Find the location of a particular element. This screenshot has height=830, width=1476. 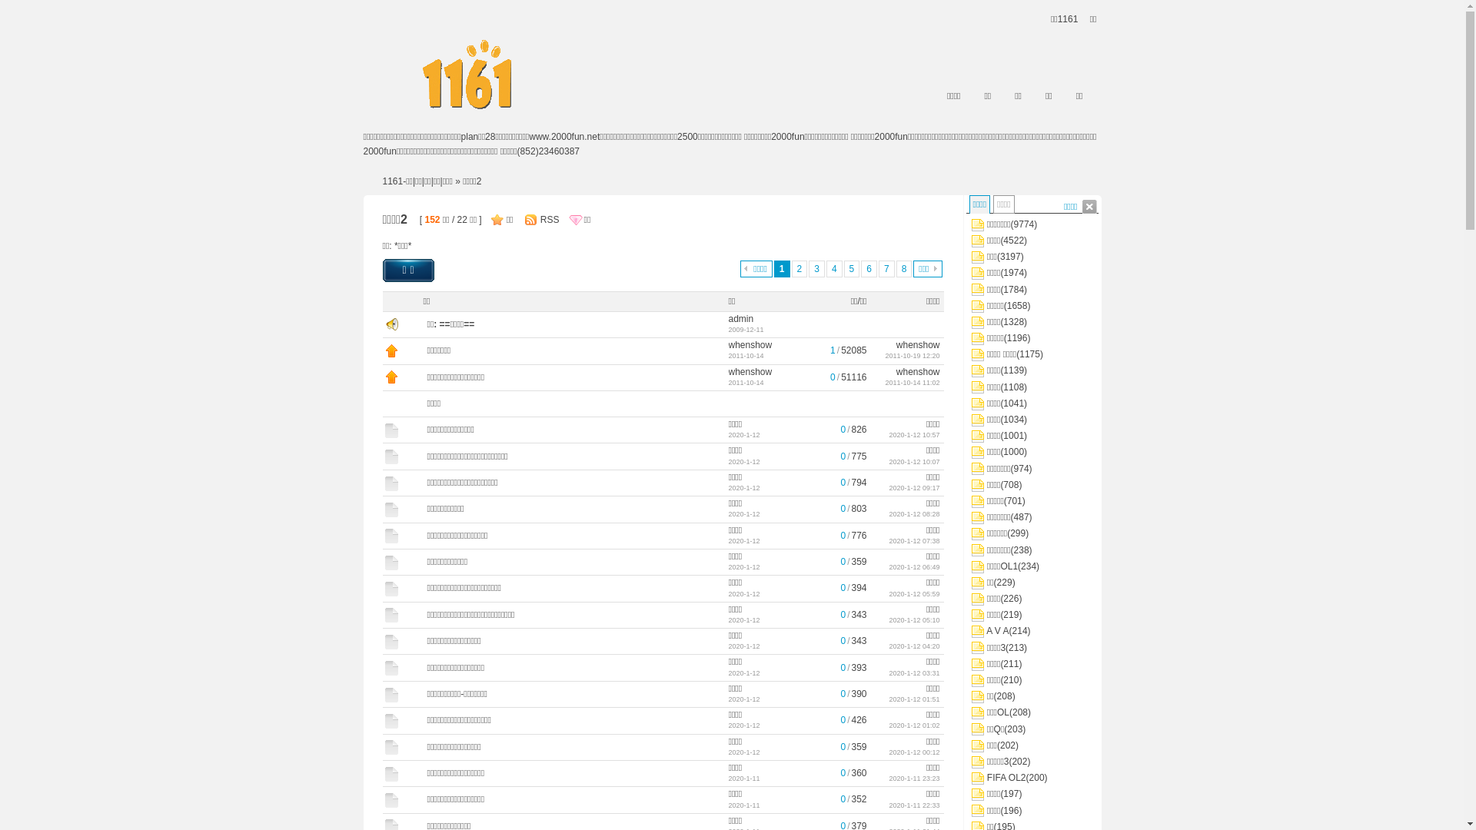

2020-1-12 06:49 is located at coordinates (914, 567).